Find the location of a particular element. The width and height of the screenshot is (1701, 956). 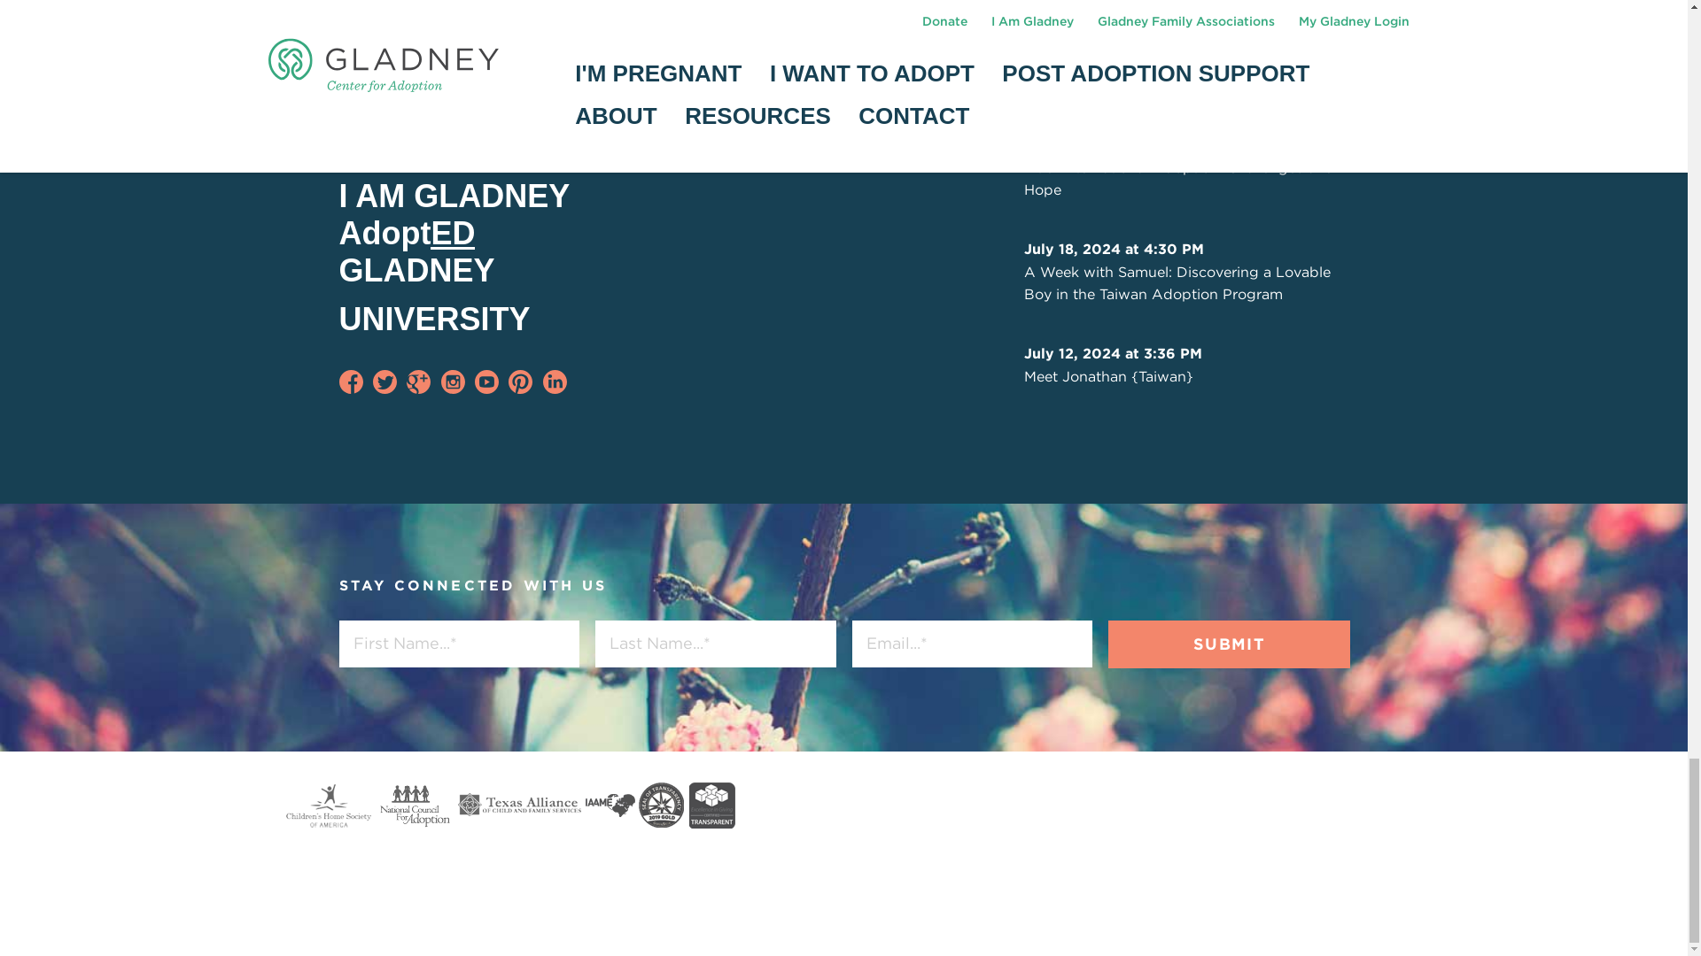

Follow Us On Instagram is located at coordinates (452, 381).